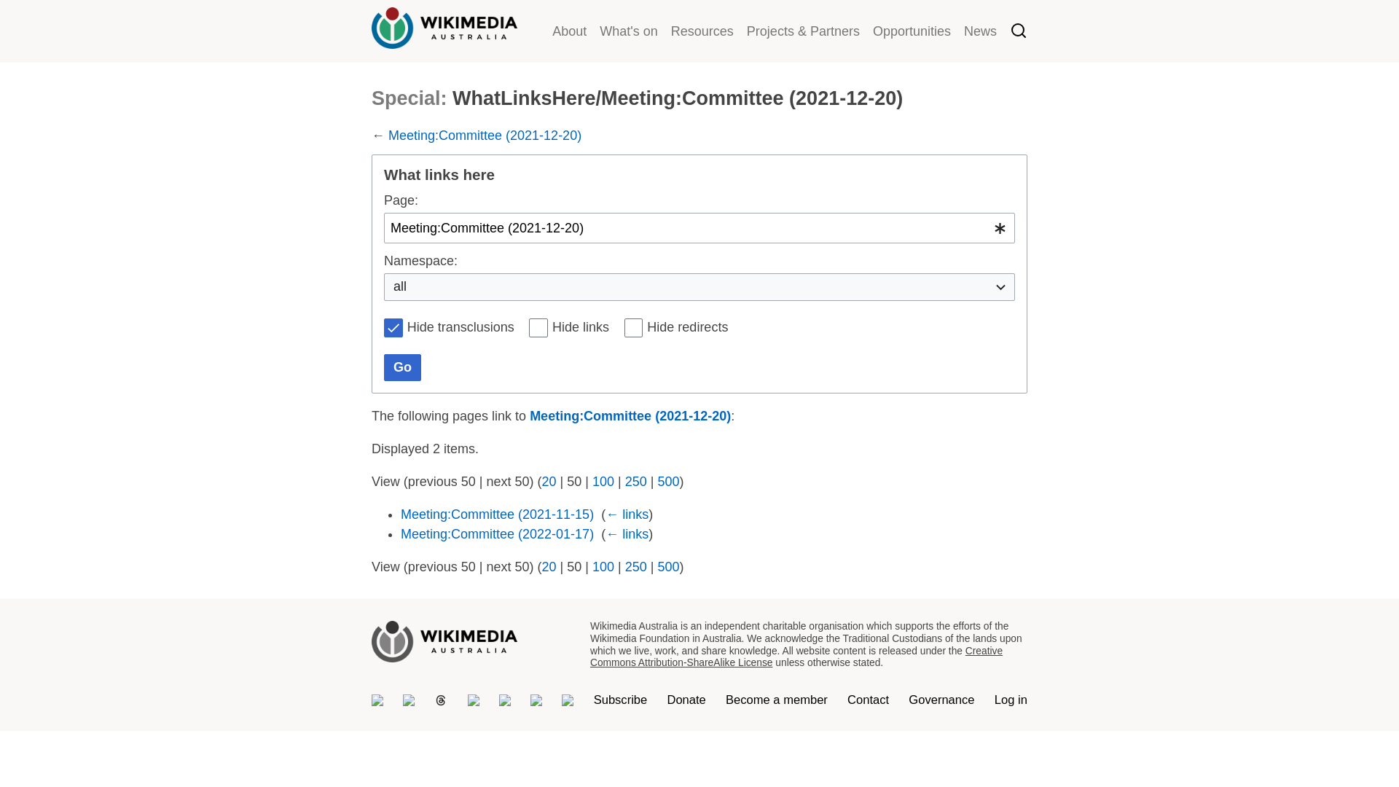 This screenshot has width=1399, height=787. Describe the element at coordinates (636, 482) in the screenshot. I see `250` at that location.